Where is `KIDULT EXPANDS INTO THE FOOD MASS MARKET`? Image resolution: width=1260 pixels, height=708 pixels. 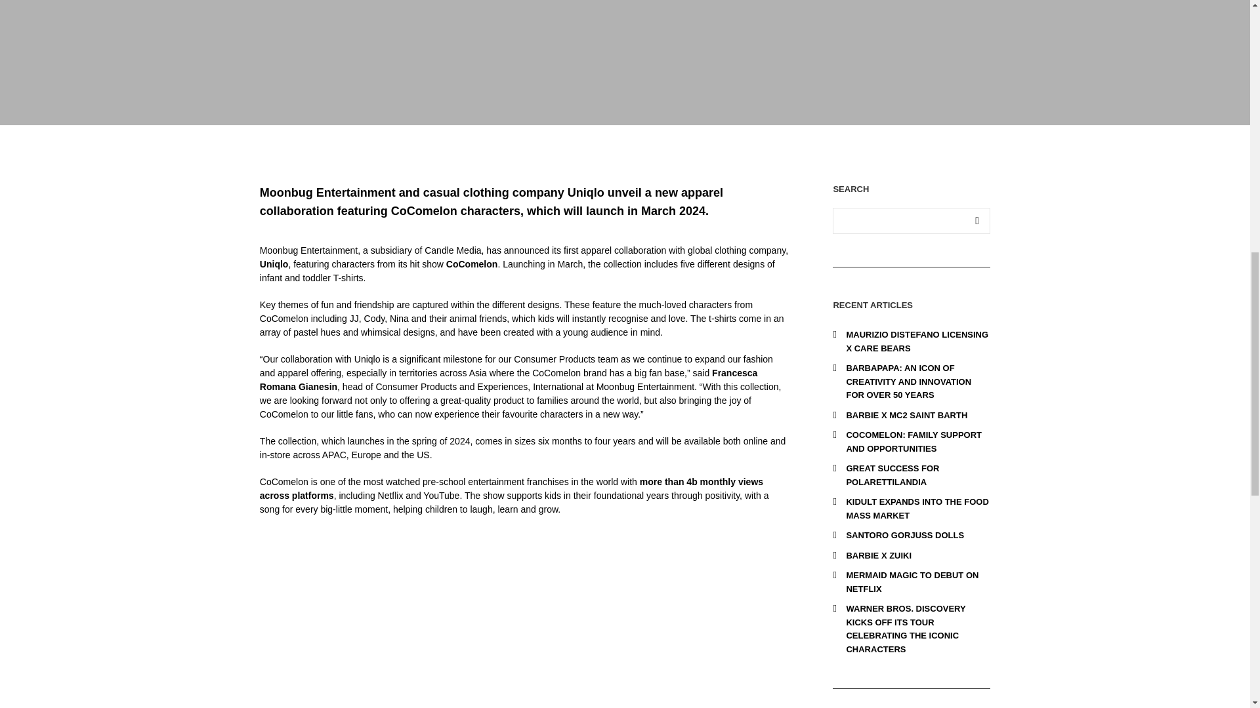
KIDULT EXPANDS INTO THE FOOD MASS MARKET is located at coordinates (916, 509).